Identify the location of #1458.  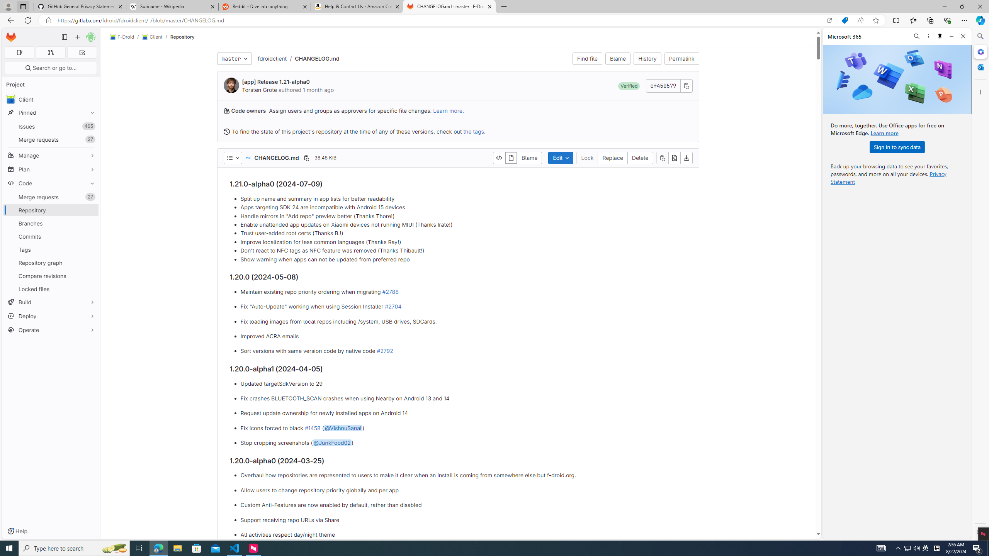
(312, 428).